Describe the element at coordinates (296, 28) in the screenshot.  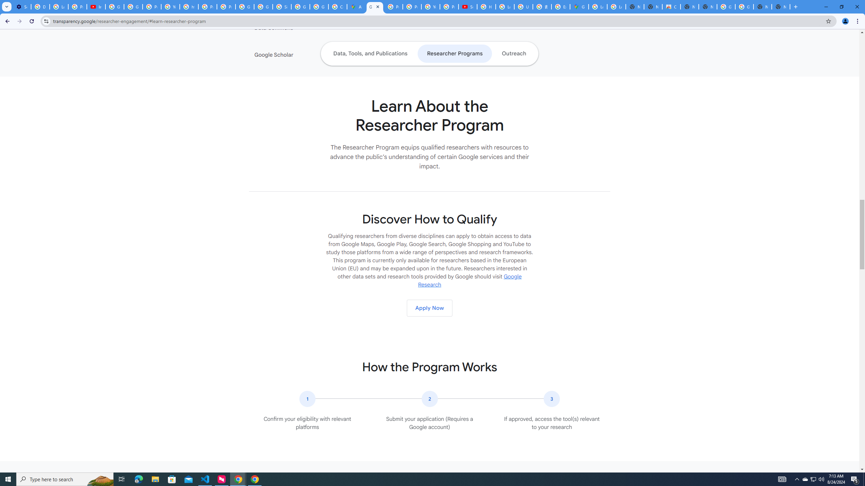
I see `Data Commons` at that location.